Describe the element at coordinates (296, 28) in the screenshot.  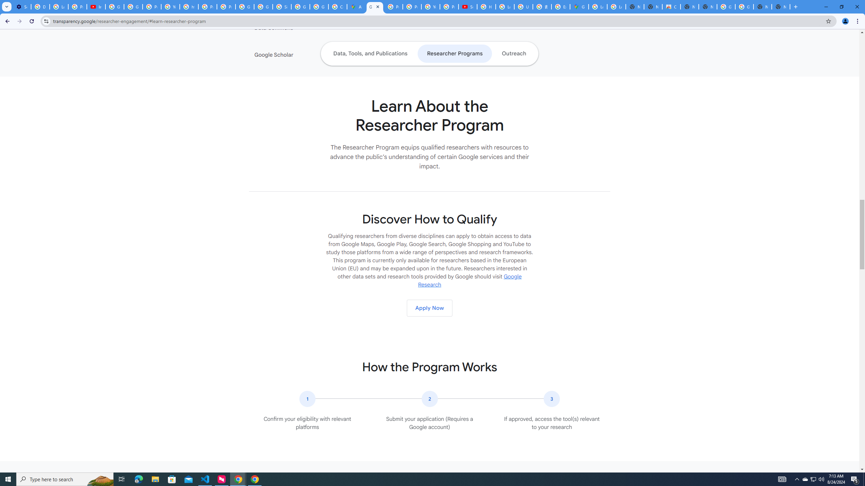
I see `Data Commons` at that location.